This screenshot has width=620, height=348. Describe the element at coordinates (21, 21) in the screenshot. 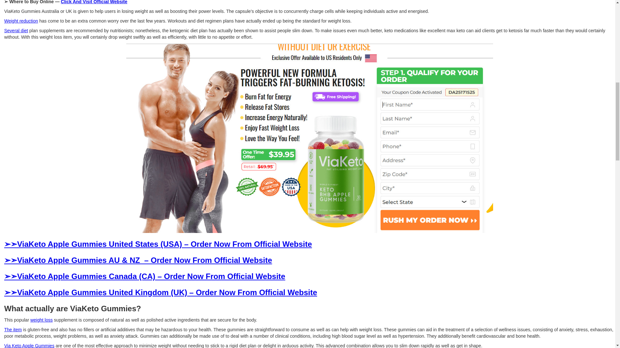

I see `Weight reduction` at that location.